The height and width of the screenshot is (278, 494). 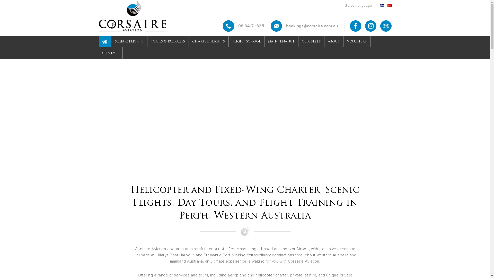 I want to click on OUR FLEET, so click(x=311, y=42).